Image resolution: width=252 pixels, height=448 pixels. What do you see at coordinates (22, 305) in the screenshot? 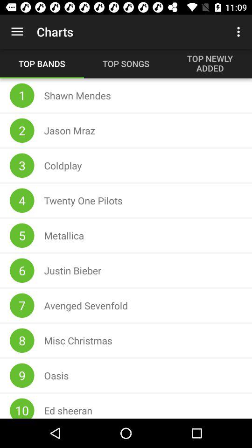
I see `swipe to the 7 icon` at bounding box center [22, 305].